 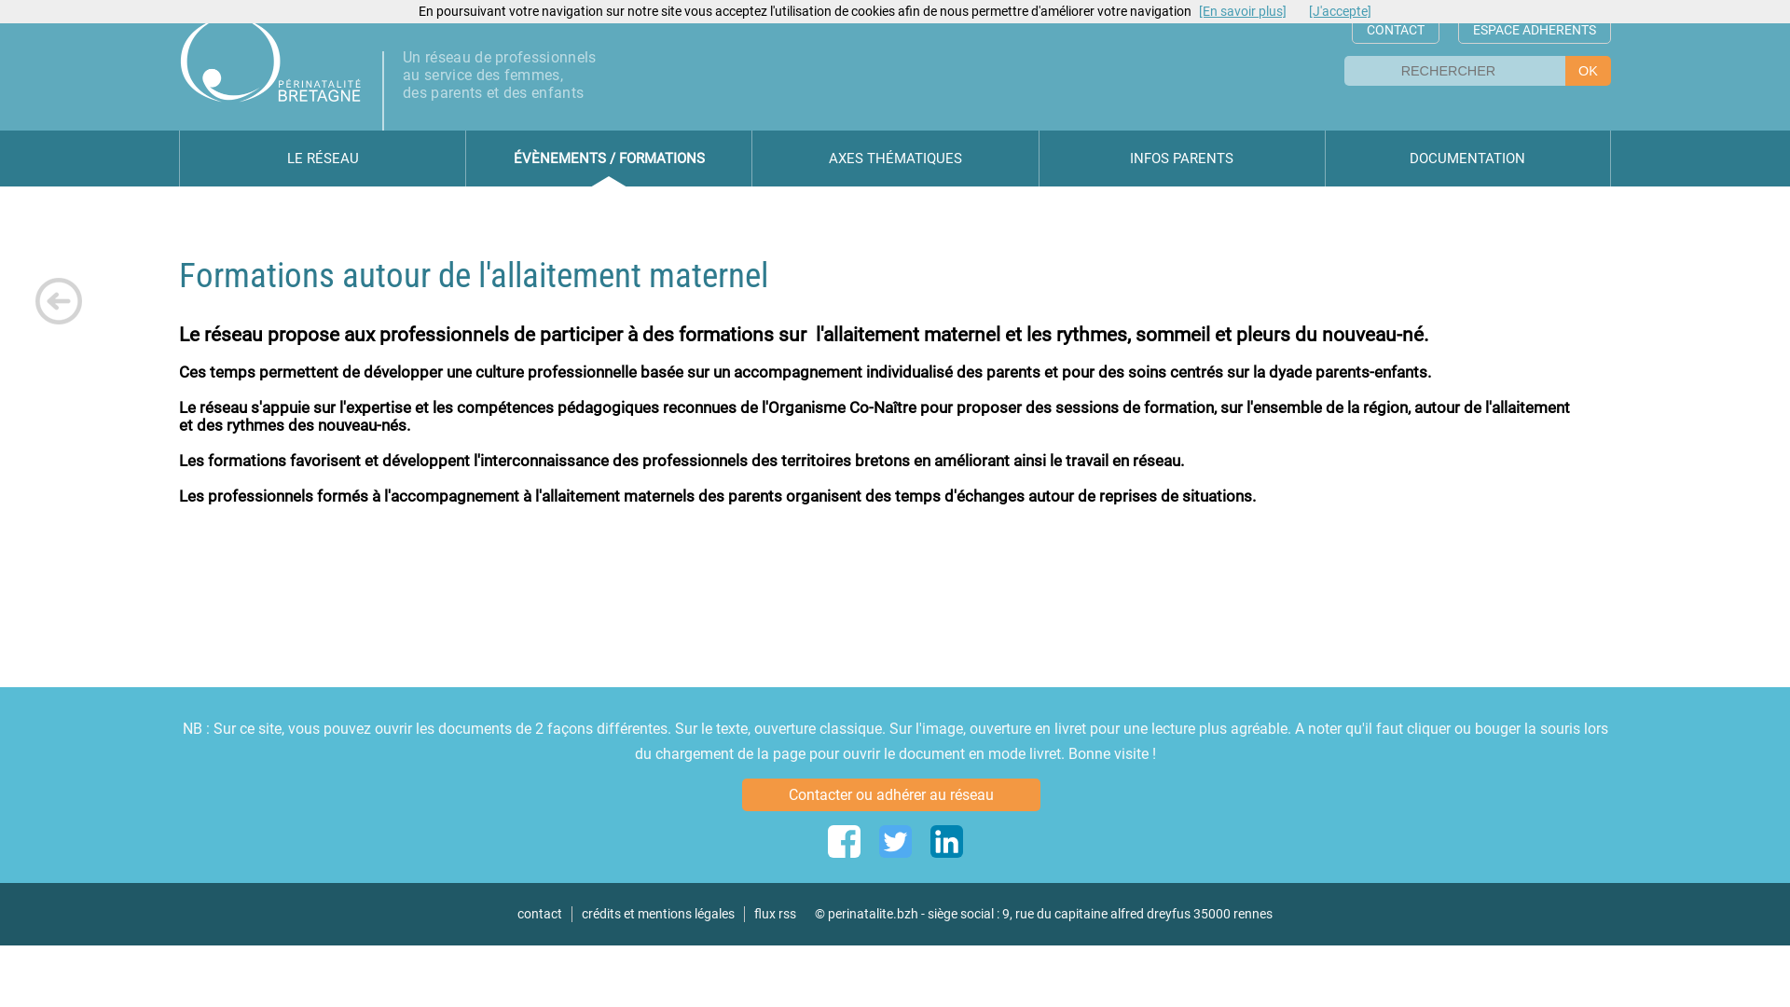 I want to click on RETOUR, so click(x=59, y=301).